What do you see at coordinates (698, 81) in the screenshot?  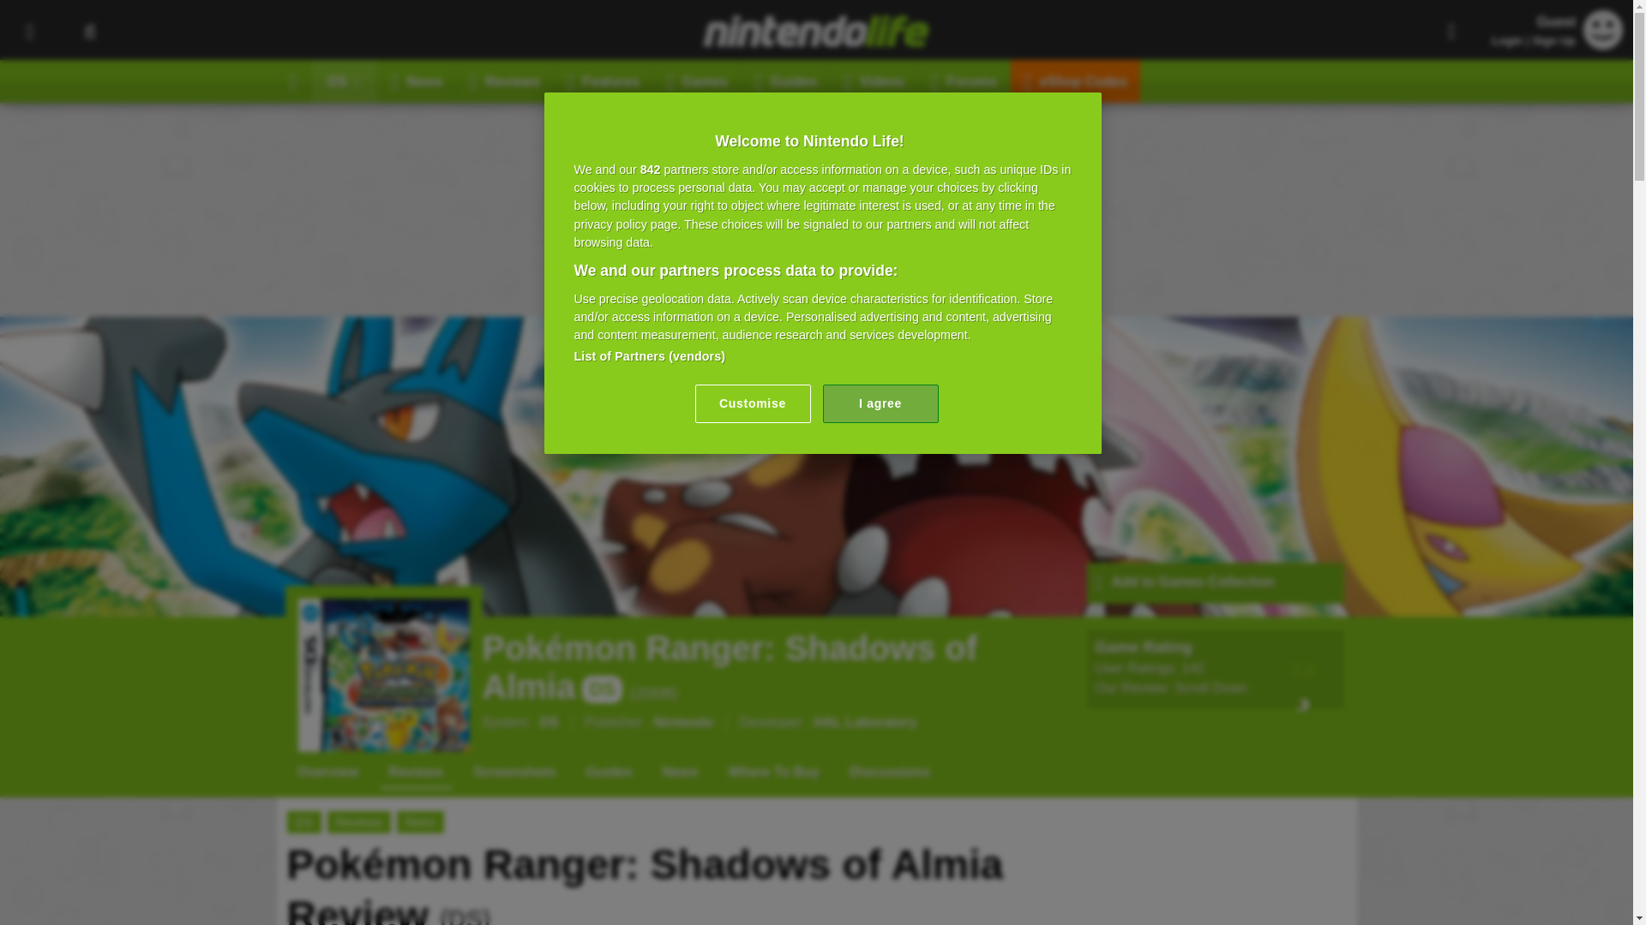 I see `Games` at bounding box center [698, 81].